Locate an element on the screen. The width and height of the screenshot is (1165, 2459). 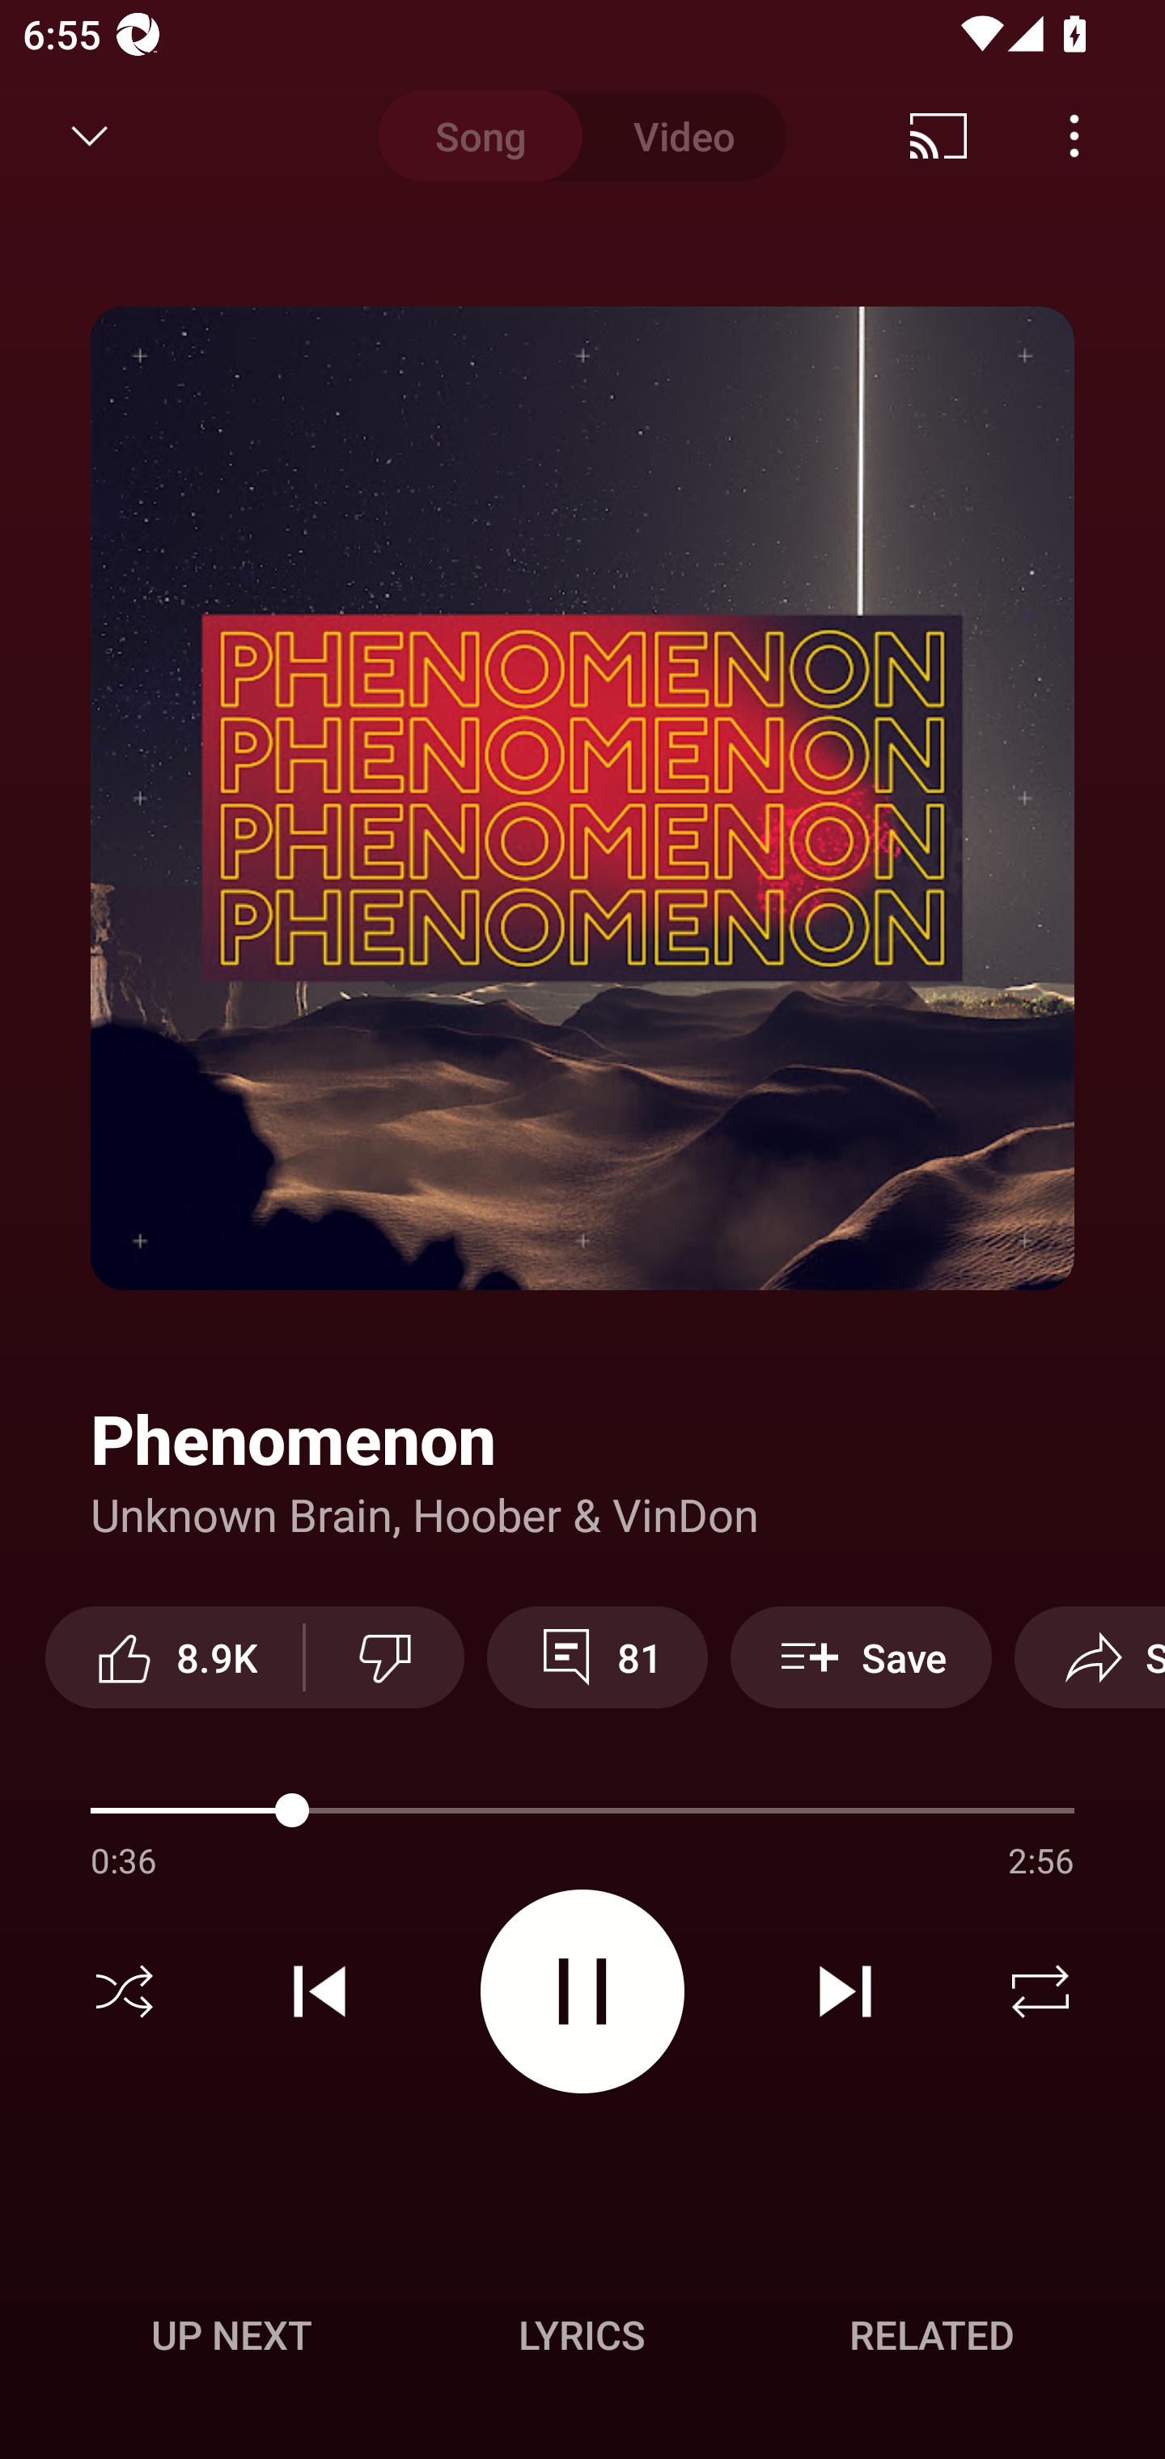
Dislike is located at coordinates (385, 1657).